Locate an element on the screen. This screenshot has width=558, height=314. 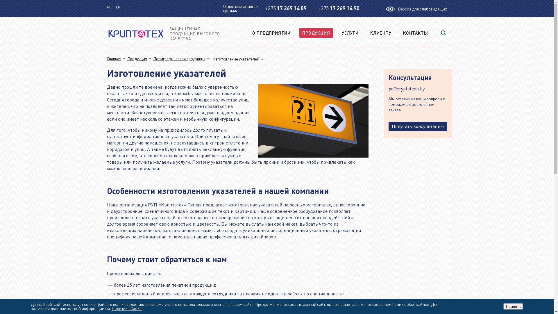
cryptotech-logo.png is located at coordinates (136, 34).